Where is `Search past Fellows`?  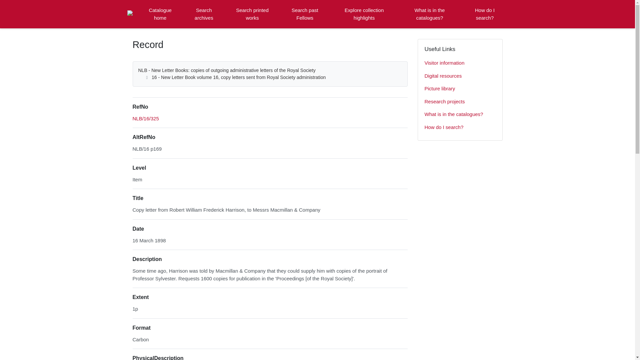 Search past Fellows is located at coordinates (305, 14).